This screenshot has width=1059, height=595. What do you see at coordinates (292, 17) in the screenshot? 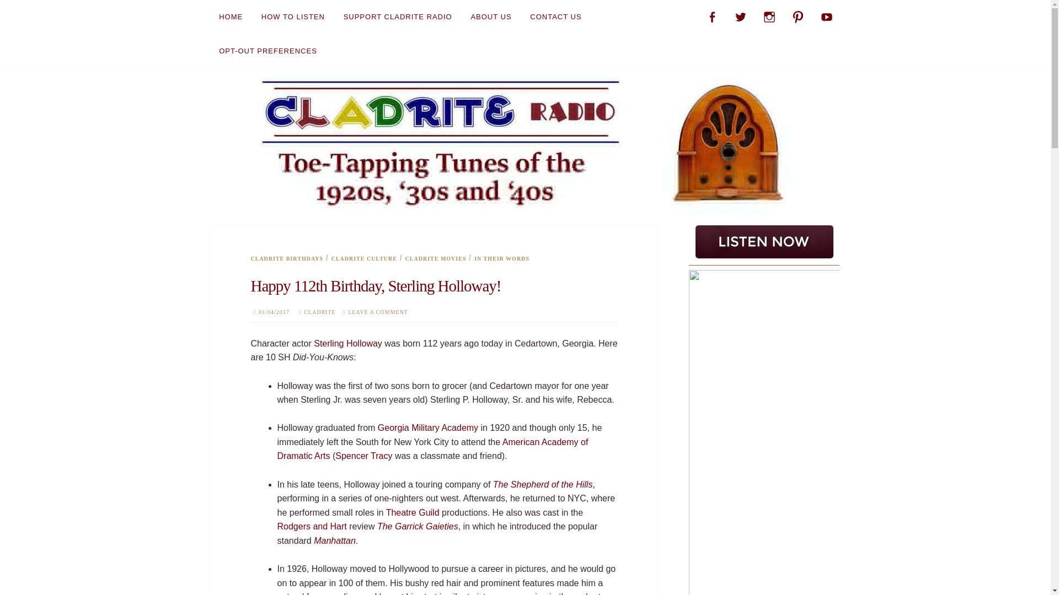
I see `HOW TO LISTEN` at bounding box center [292, 17].